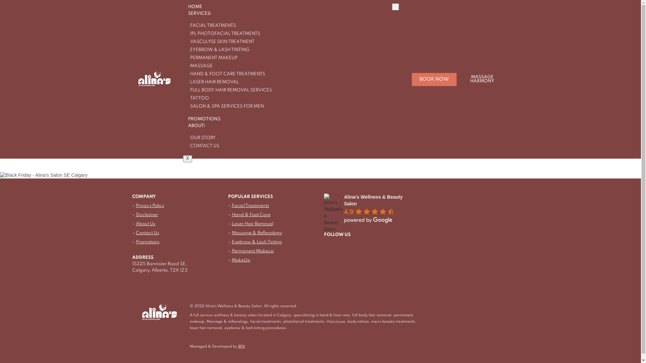 Image resolution: width=646 pixels, height=363 pixels. Describe the element at coordinates (212, 58) in the screenshot. I see `PERMANENT MAKEUP` at that location.